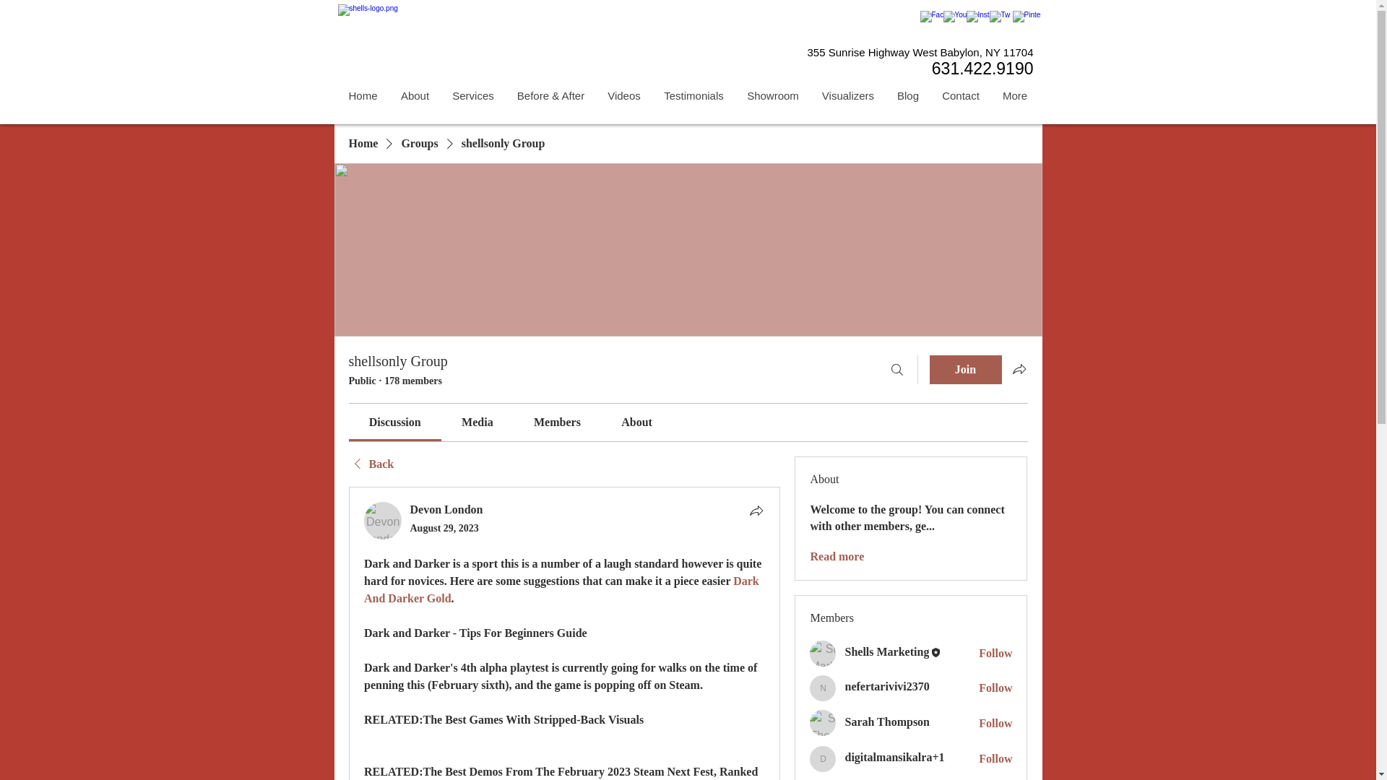 This screenshot has height=780, width=1387. Describe the element at coordinates (419, 143) in the screenshot. I see `Groups` at that location.